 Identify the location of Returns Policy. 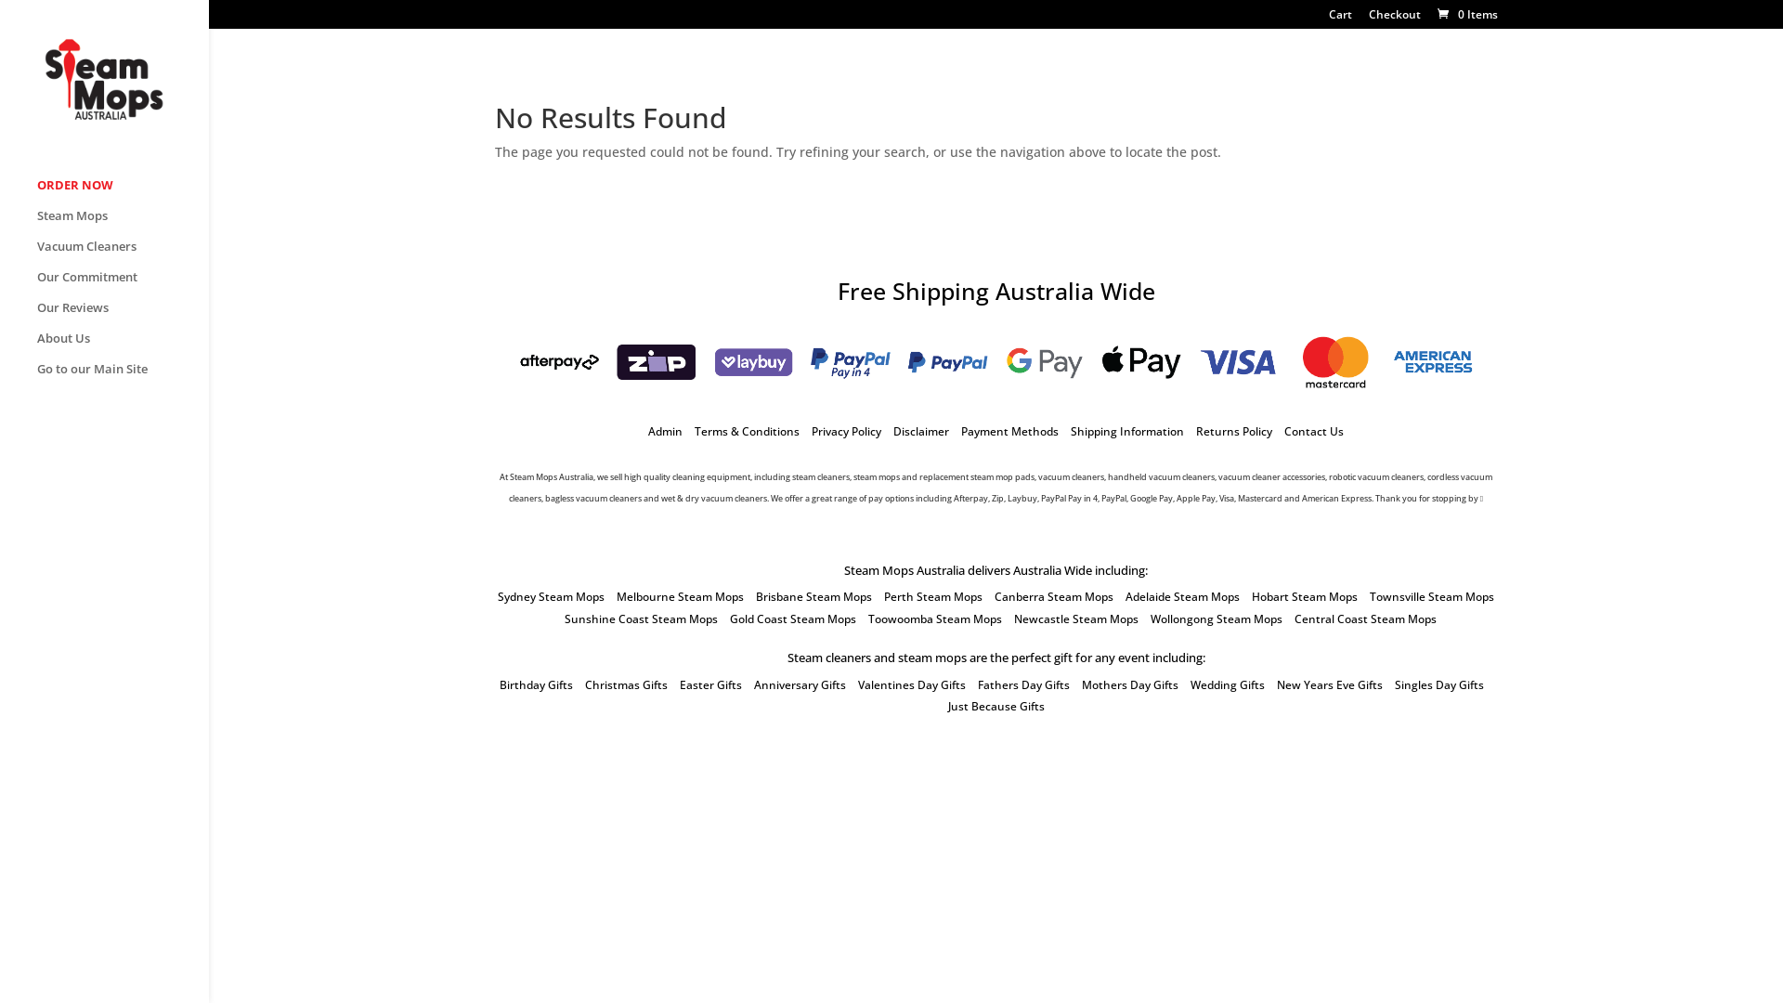
(1234, 431).